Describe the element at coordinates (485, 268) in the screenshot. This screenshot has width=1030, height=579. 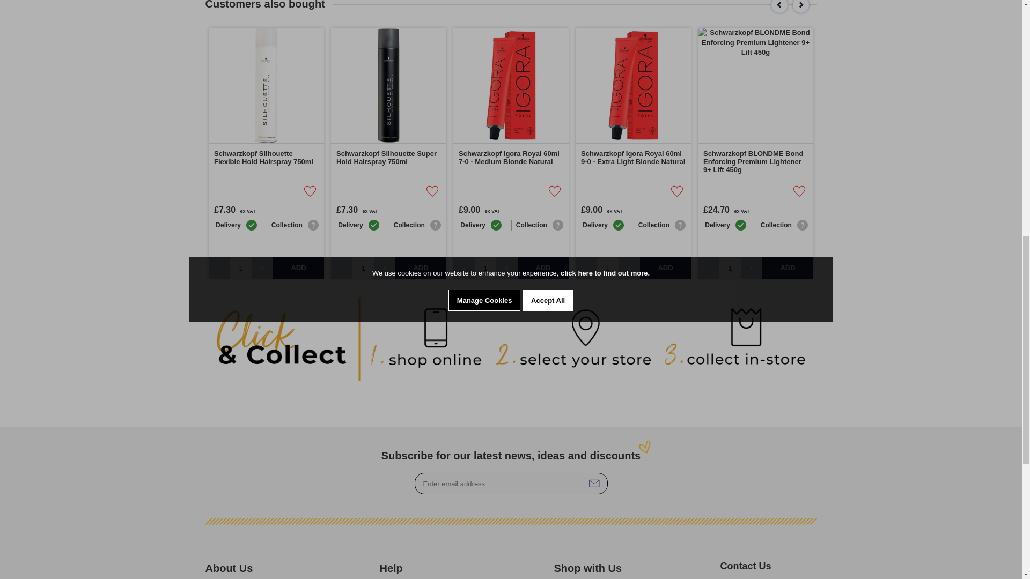
I see `1` at that location.